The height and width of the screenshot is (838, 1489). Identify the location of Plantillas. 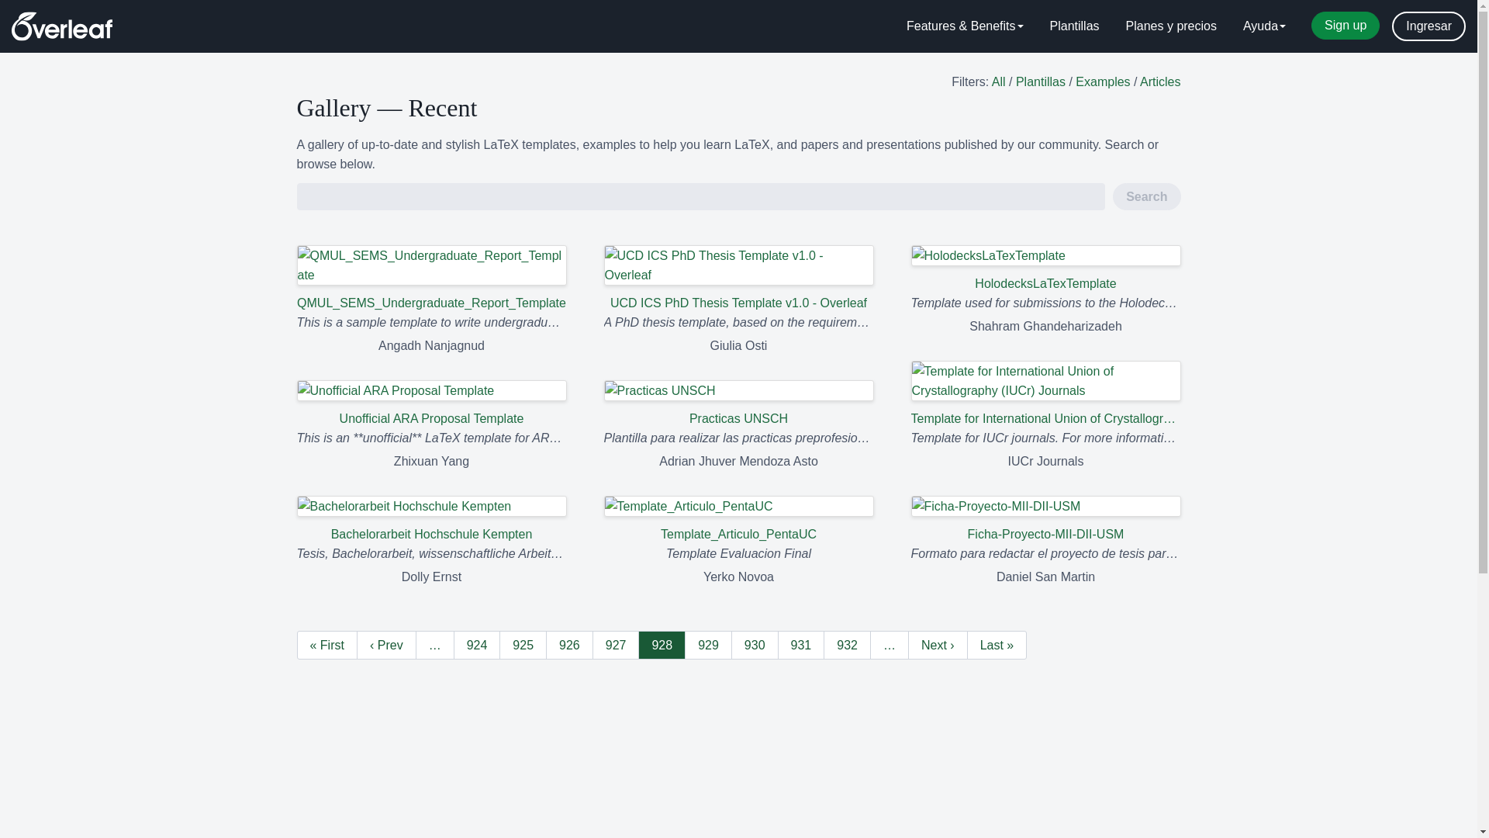
(1074, 26).